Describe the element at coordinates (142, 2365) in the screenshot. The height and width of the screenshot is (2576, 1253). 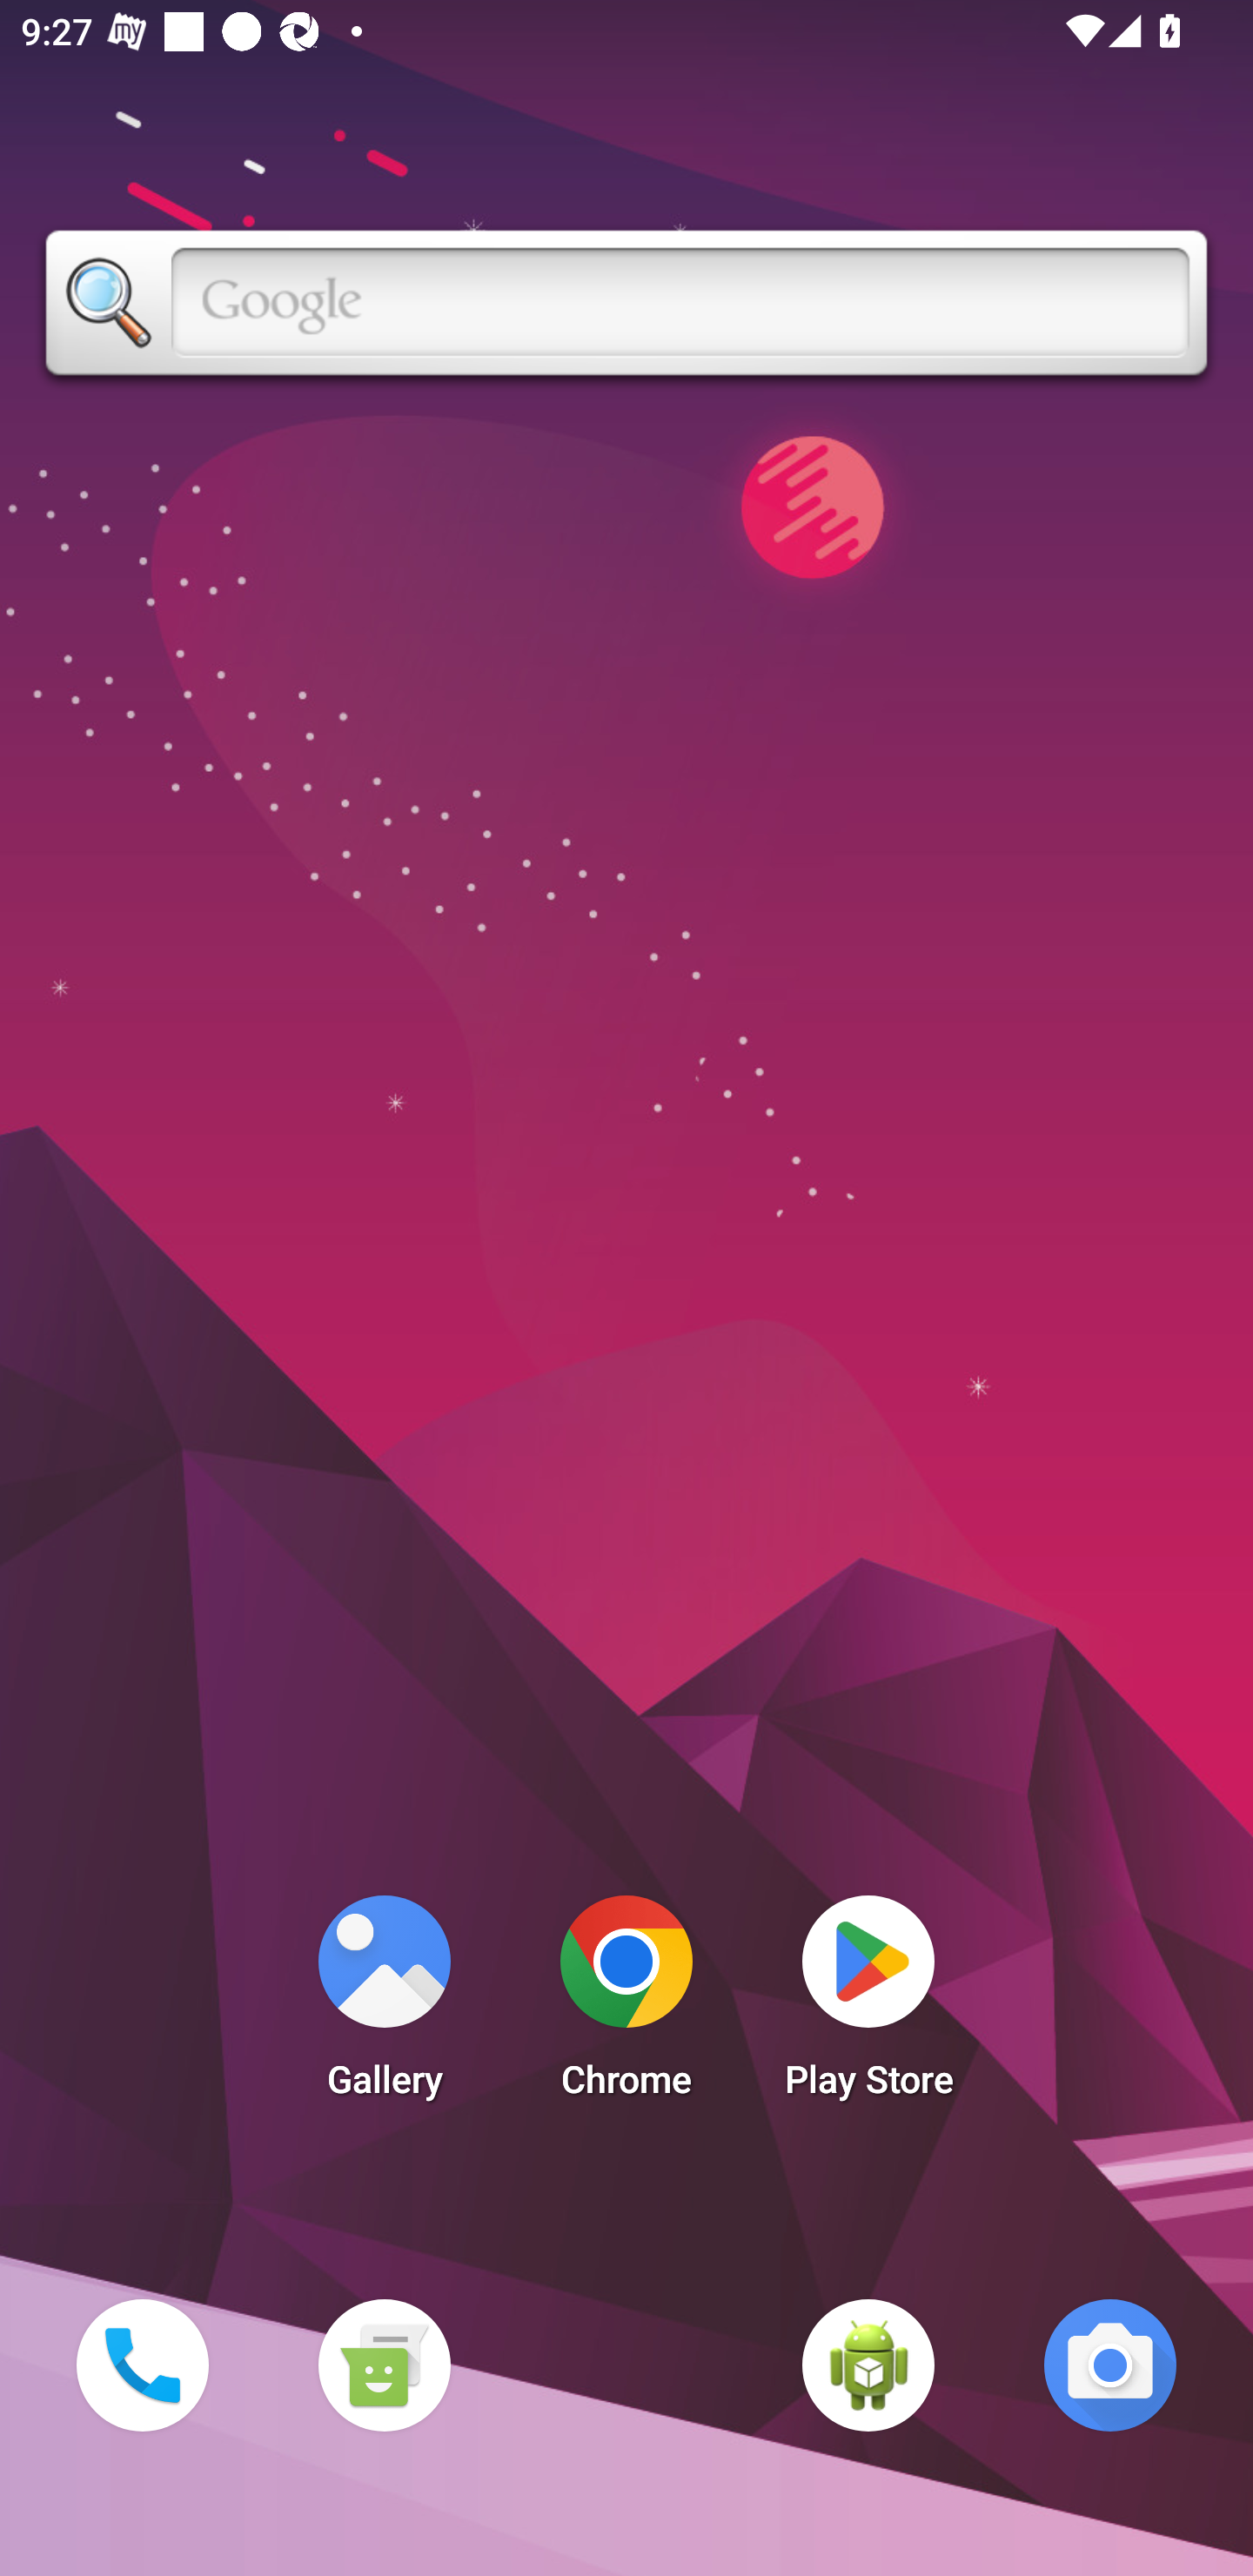
I see `Phone` at that location.